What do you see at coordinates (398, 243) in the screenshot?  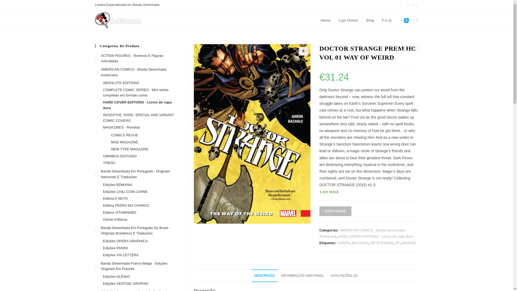 I see `HC` at bounding box center [398, 243].